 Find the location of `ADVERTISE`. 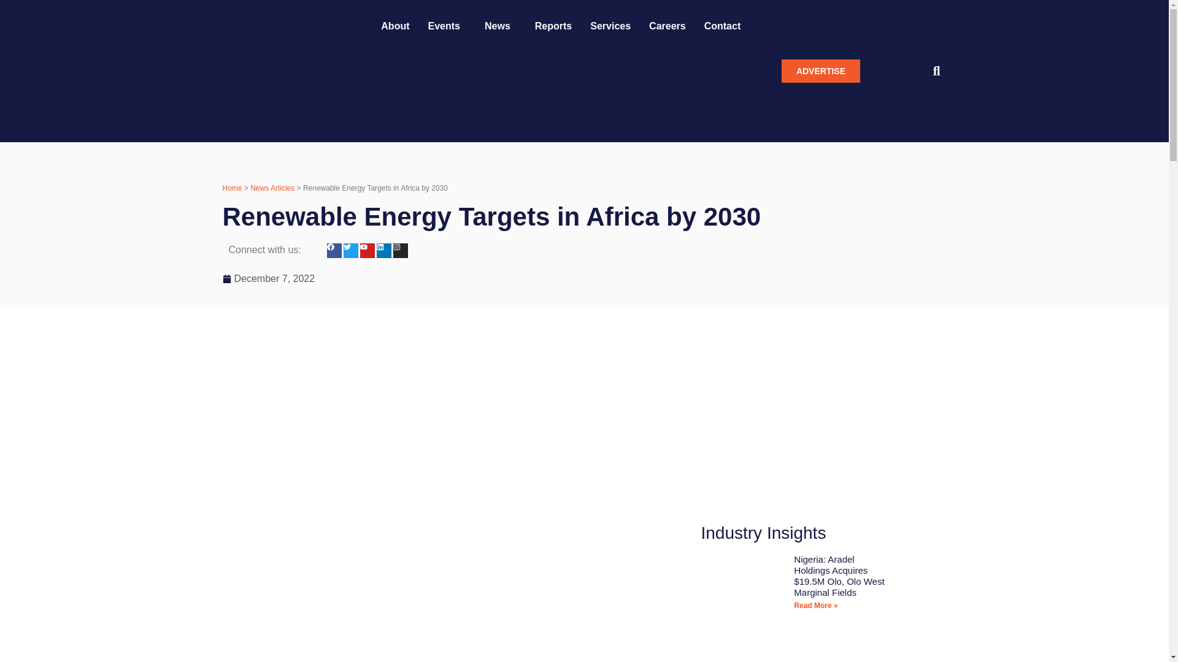

ADVERTISE is located at coordinates (821, 71).